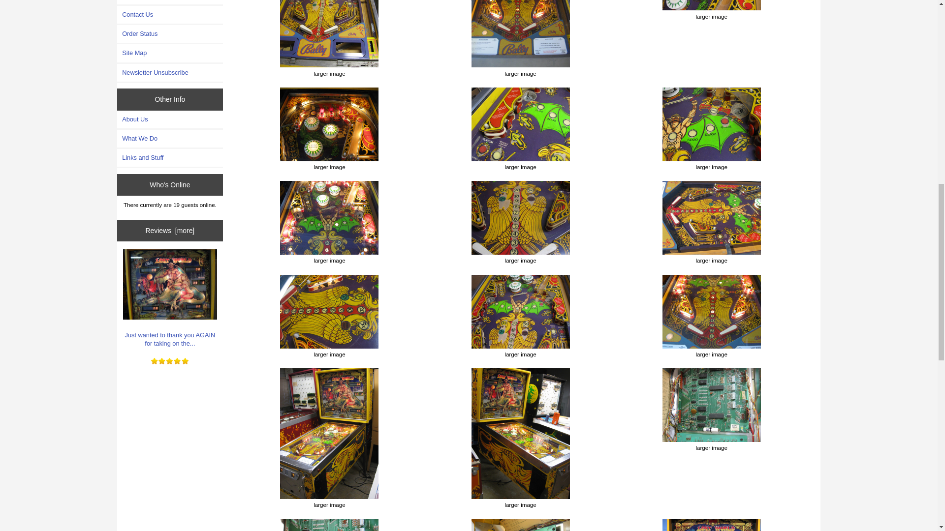 The width and height of the screenshot is (945, 531). Describe the element at coordinates (329, 525) in the screenshot. I see `Lost World Pinball by Bally 1978` at that location.